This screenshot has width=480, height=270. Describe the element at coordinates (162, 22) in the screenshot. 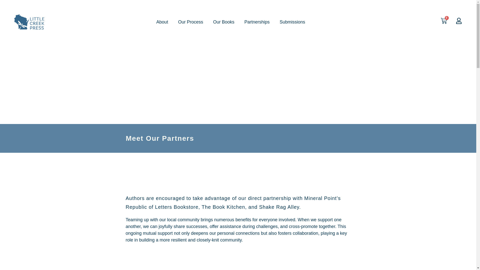

I see `About` at that location.